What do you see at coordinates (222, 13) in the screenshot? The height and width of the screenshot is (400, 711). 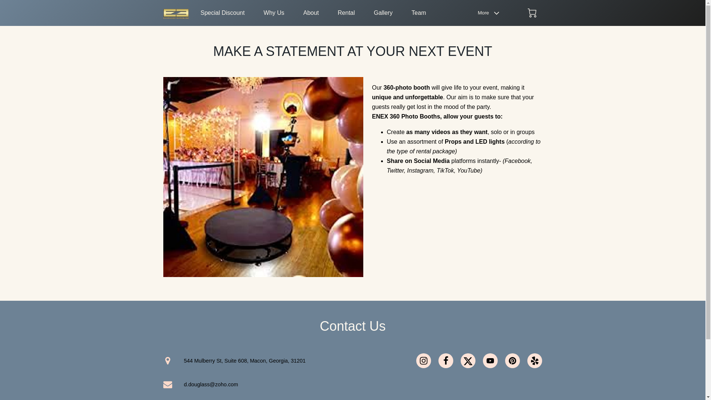 I see `Special Discount` at bounding box center [222, 13].